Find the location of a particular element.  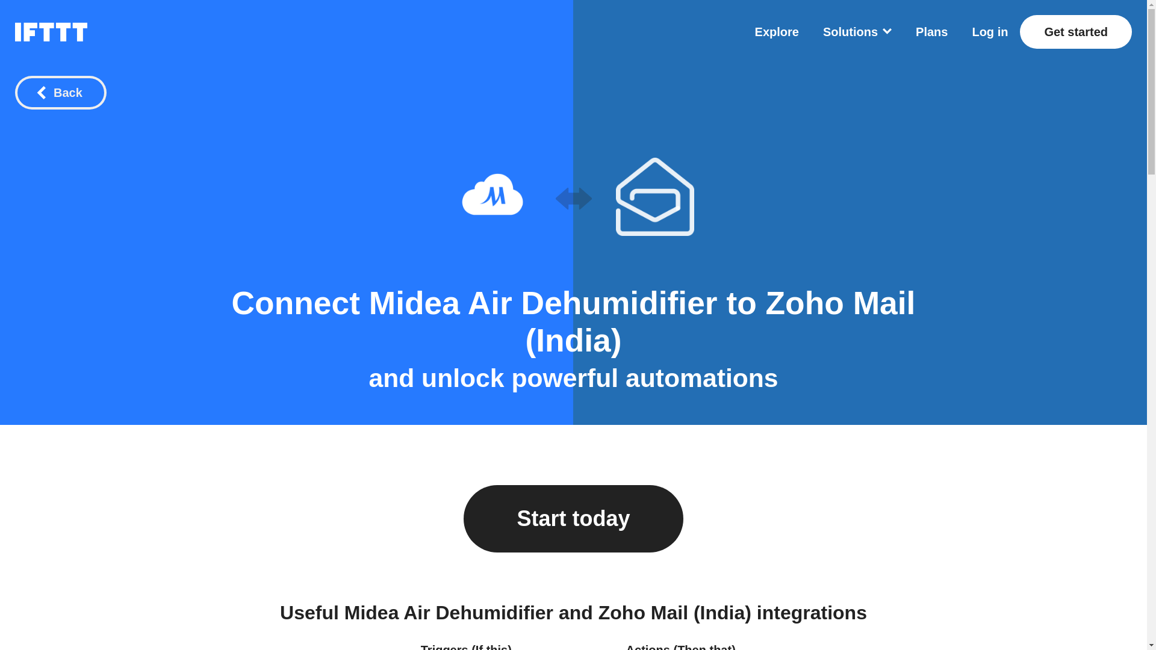

Explore is located at coordinates (777, 31).